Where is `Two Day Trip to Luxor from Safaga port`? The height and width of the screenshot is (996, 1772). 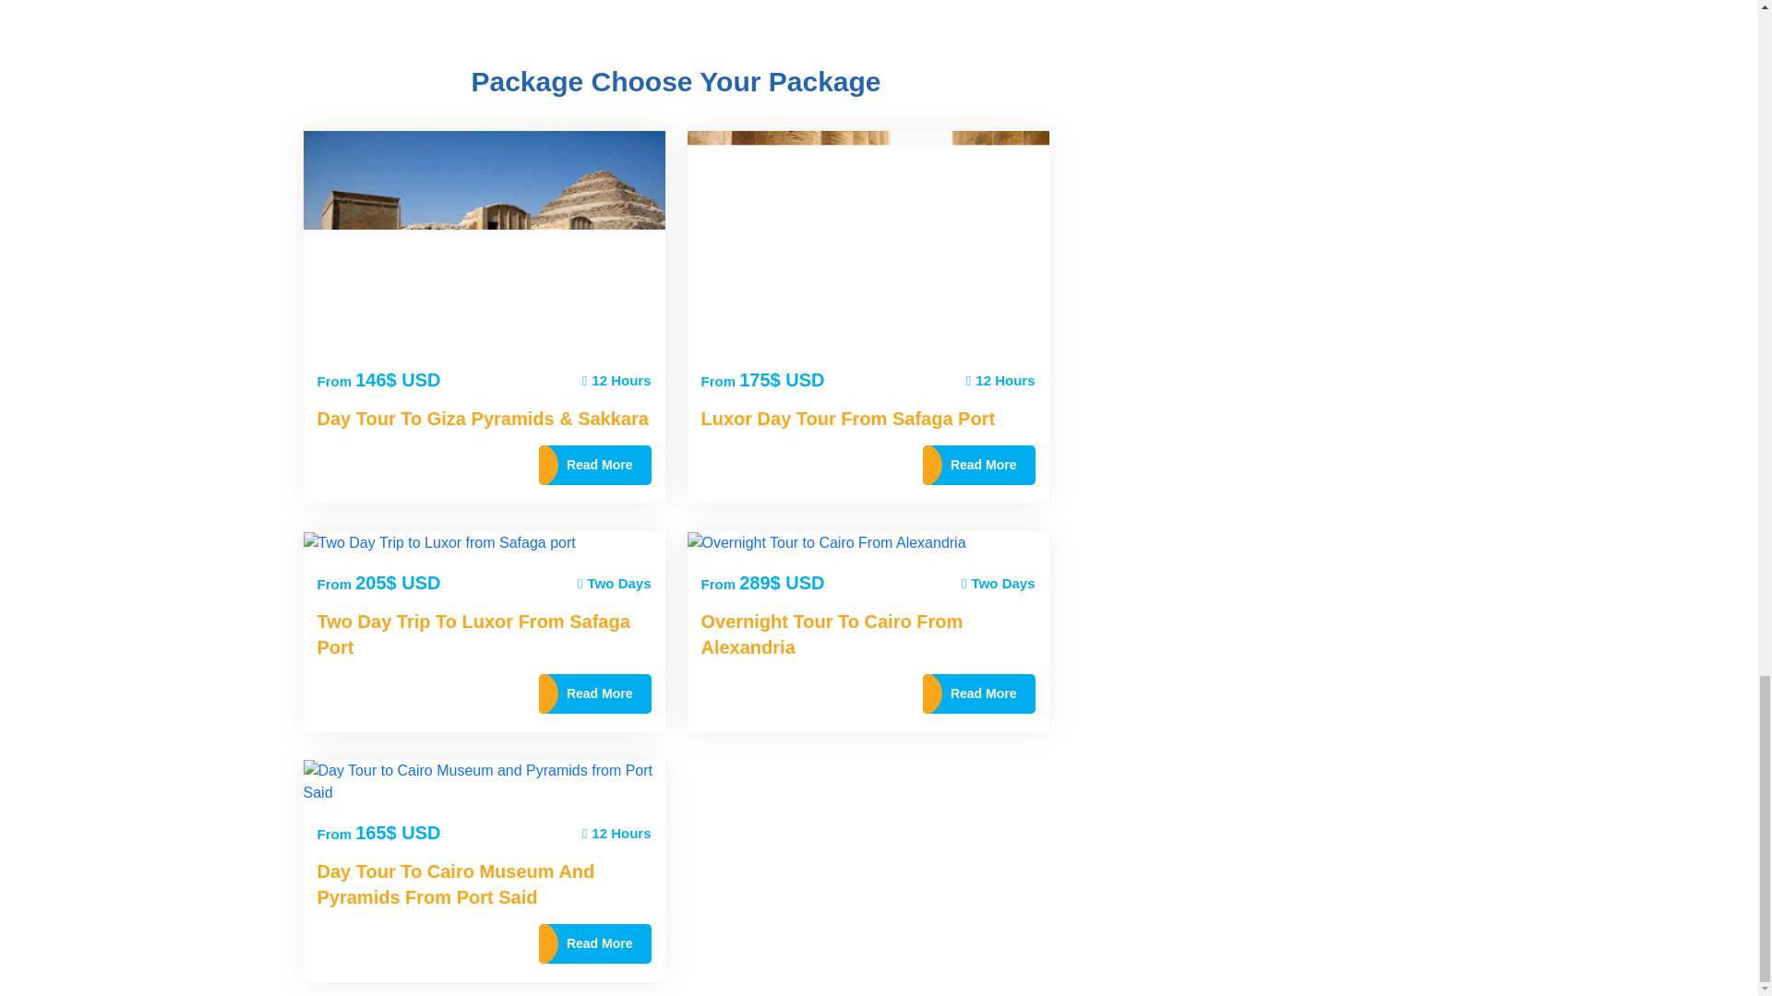 Two Day Trip to Luxor from Safaga port is located at coordinates (438, 542).